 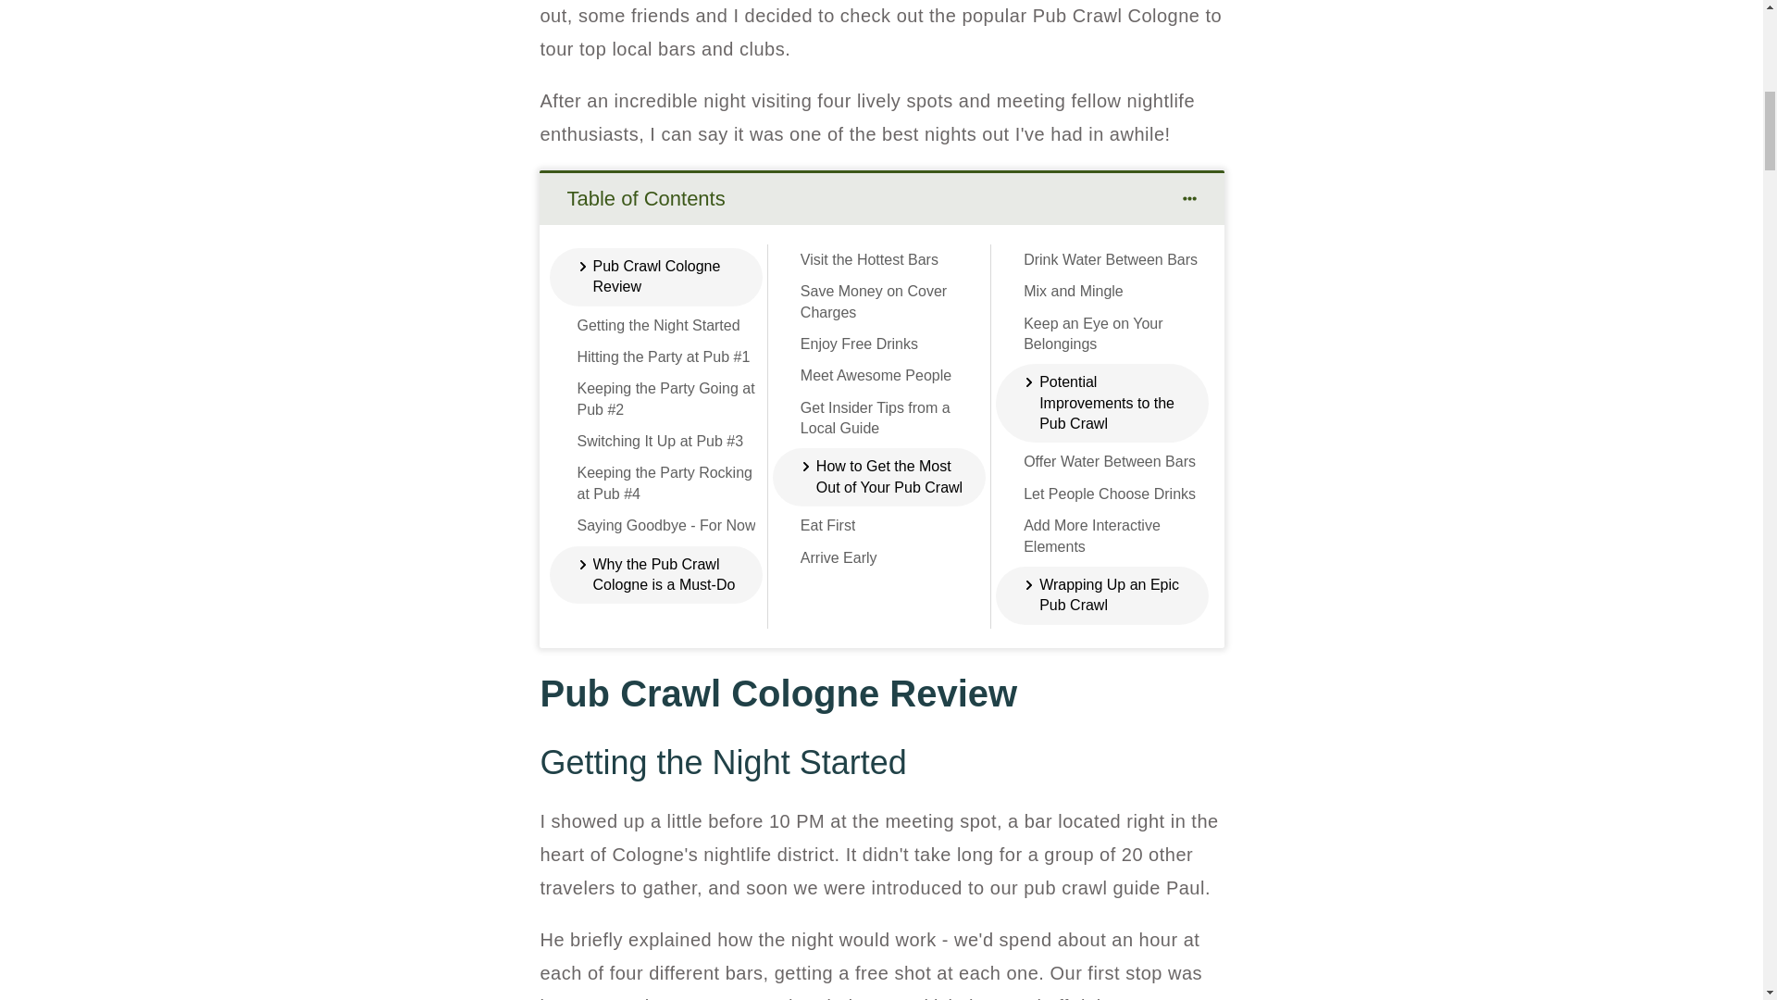 I want to click on Arrive Early, so click(x=839, y=557).